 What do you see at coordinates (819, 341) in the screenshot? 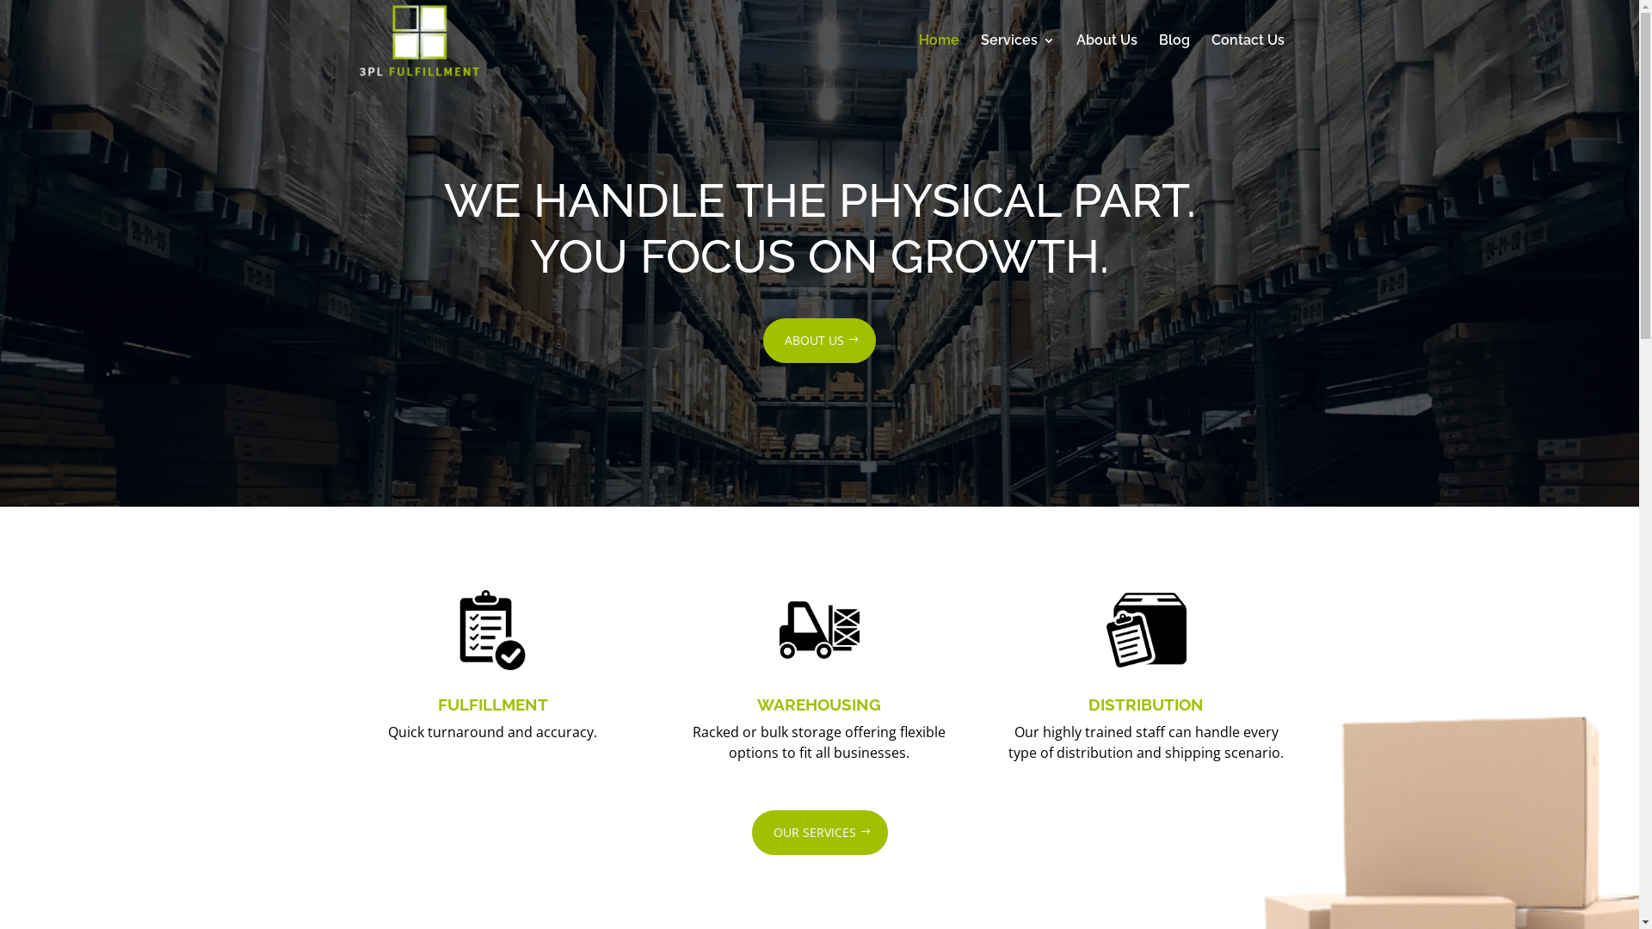
I see `ABOUT US` at bounding box center [819, 341].